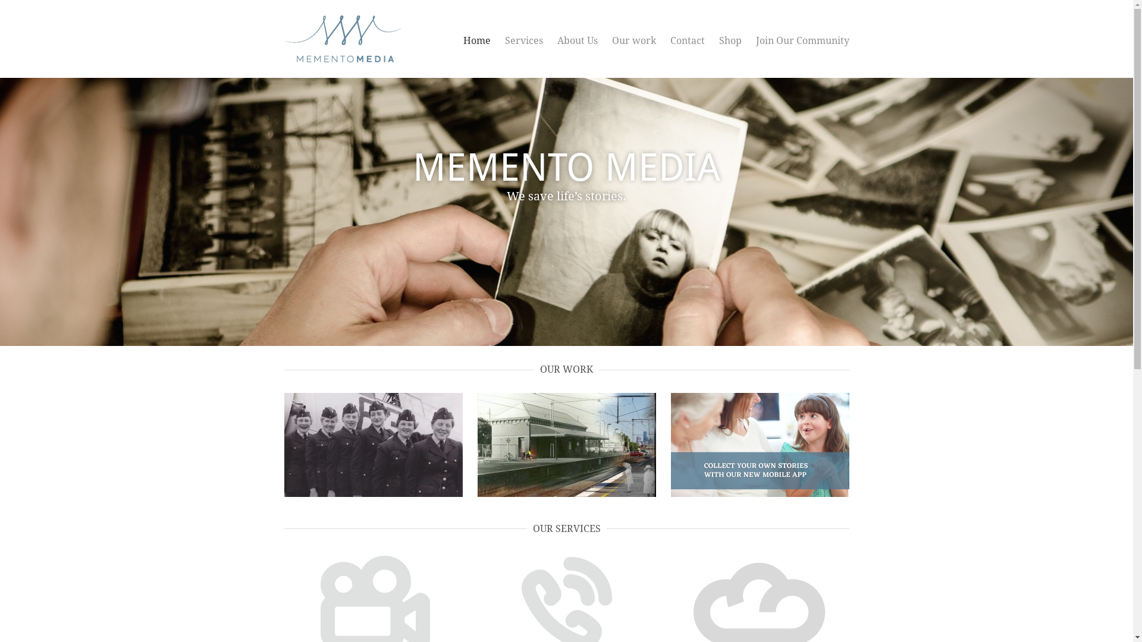 The height and width of the screenshot is (642, 1142). Describe the element at coordinates (633, 40) in the screenshot. I see `Our work` at that location.